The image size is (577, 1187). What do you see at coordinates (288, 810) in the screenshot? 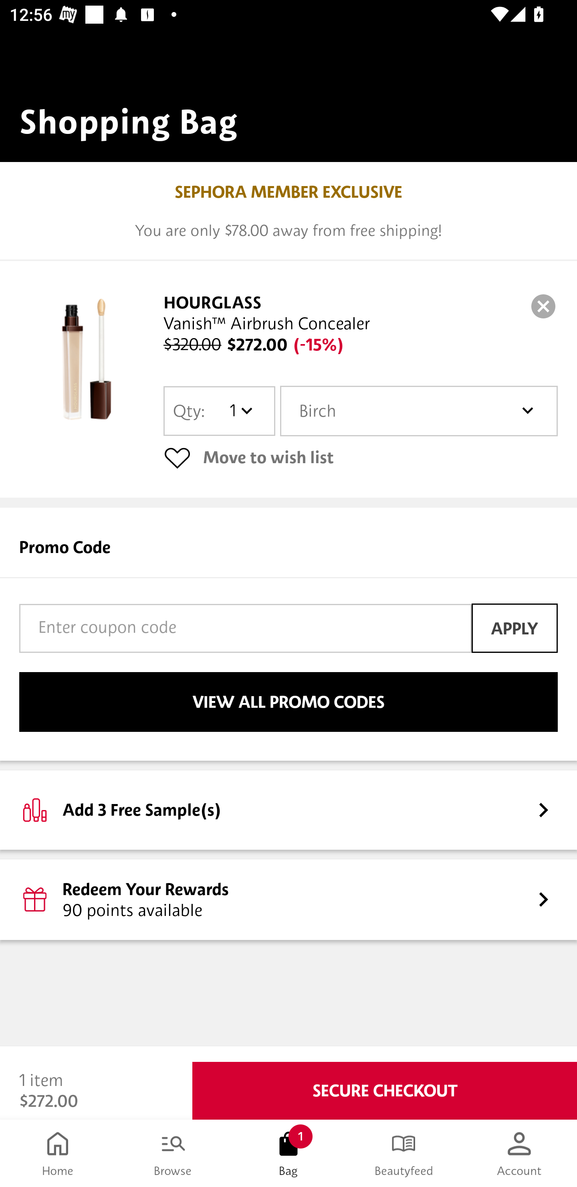
I see `Add 3 Free Sample(s)` at bounding box center [288, 810].